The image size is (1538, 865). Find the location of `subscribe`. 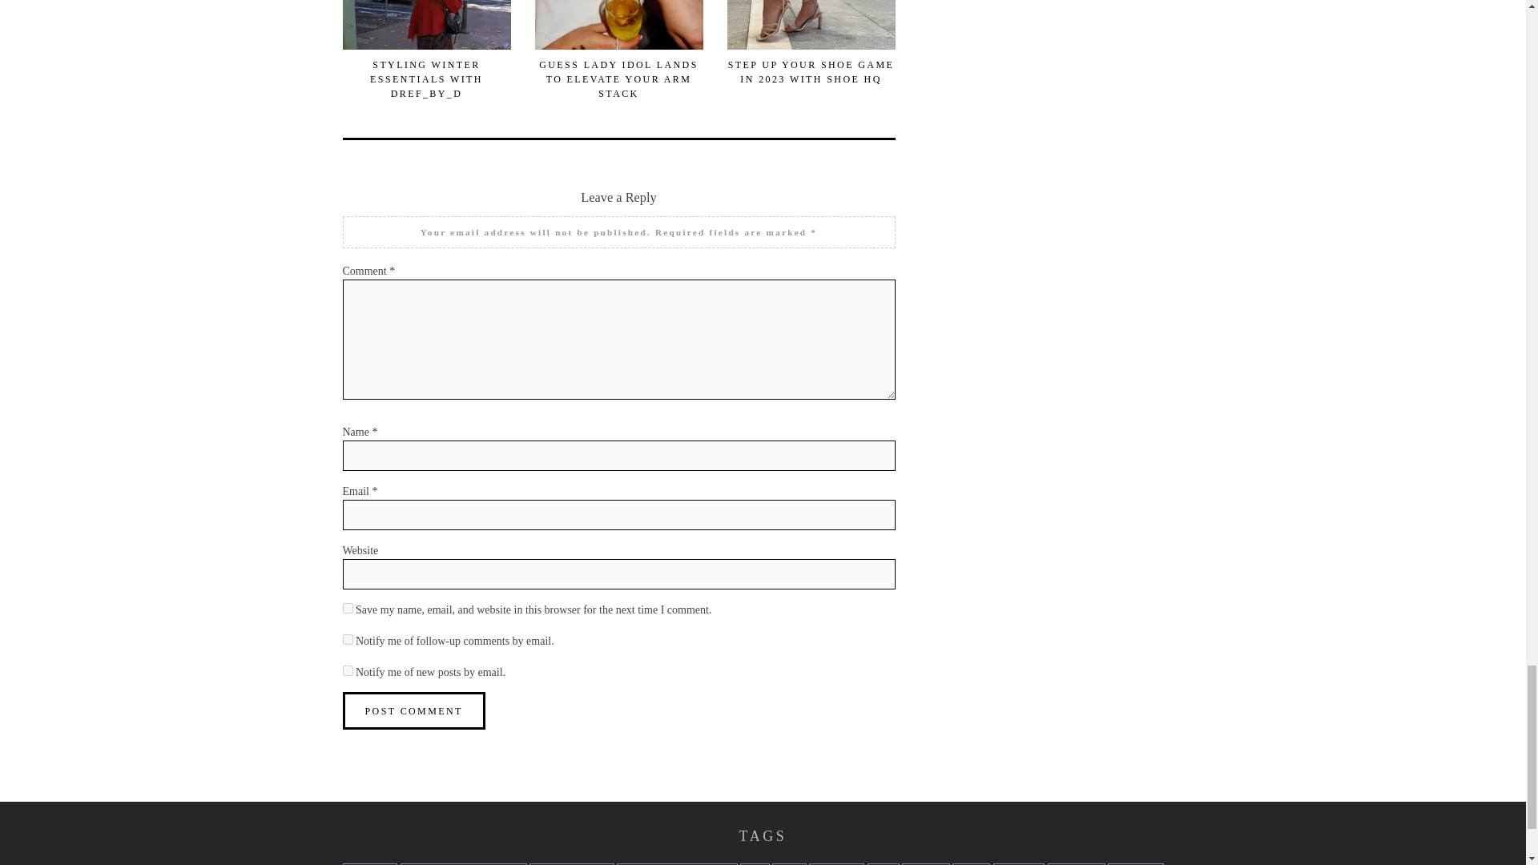

subscribe is located at coordinates (348, 639).